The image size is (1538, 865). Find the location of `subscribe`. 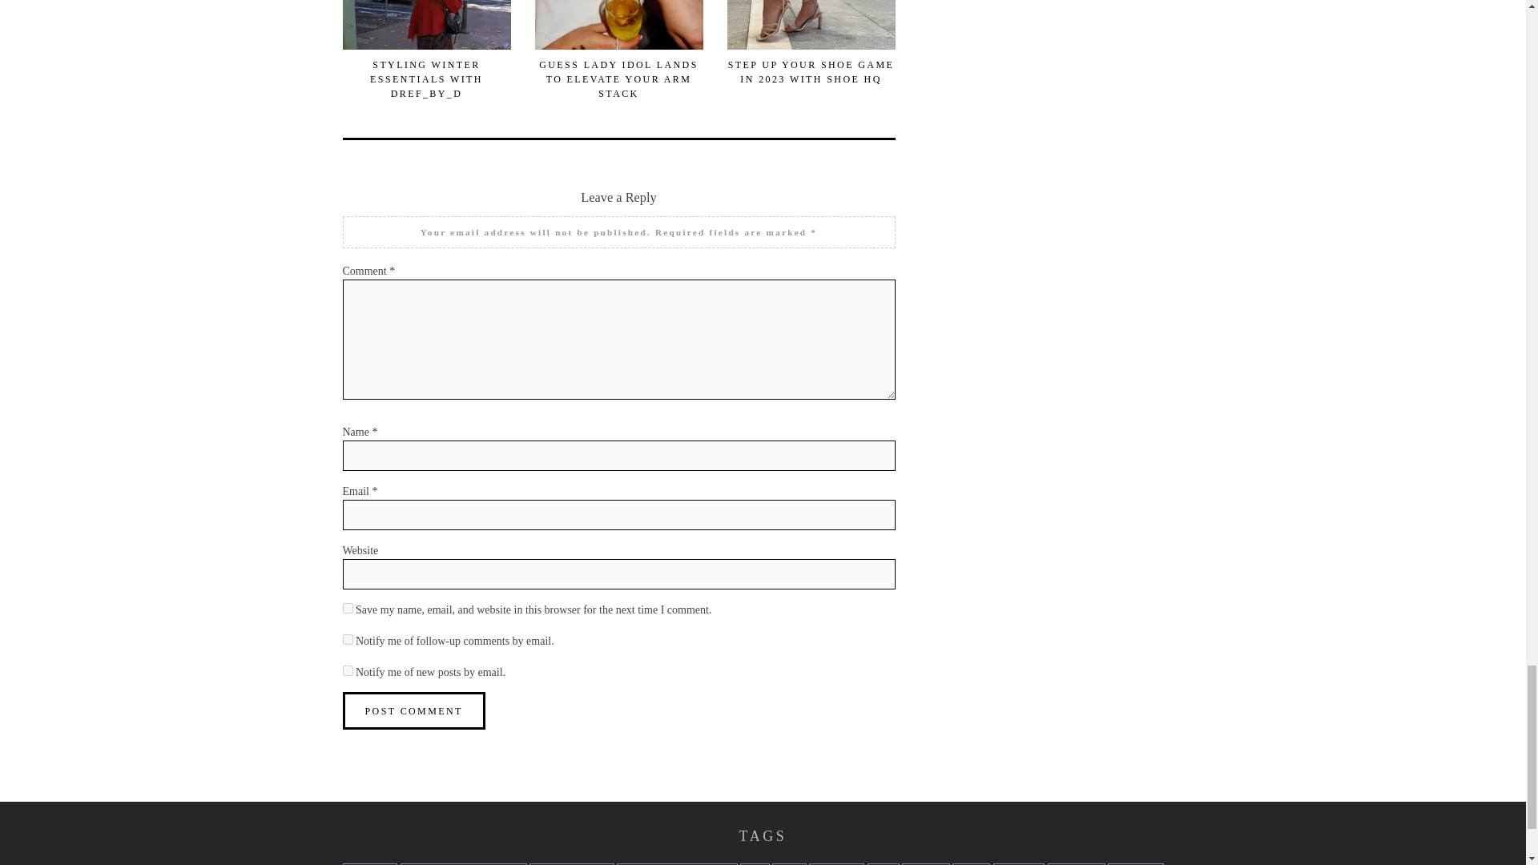

subscribe is located at coordinates (348, 639).